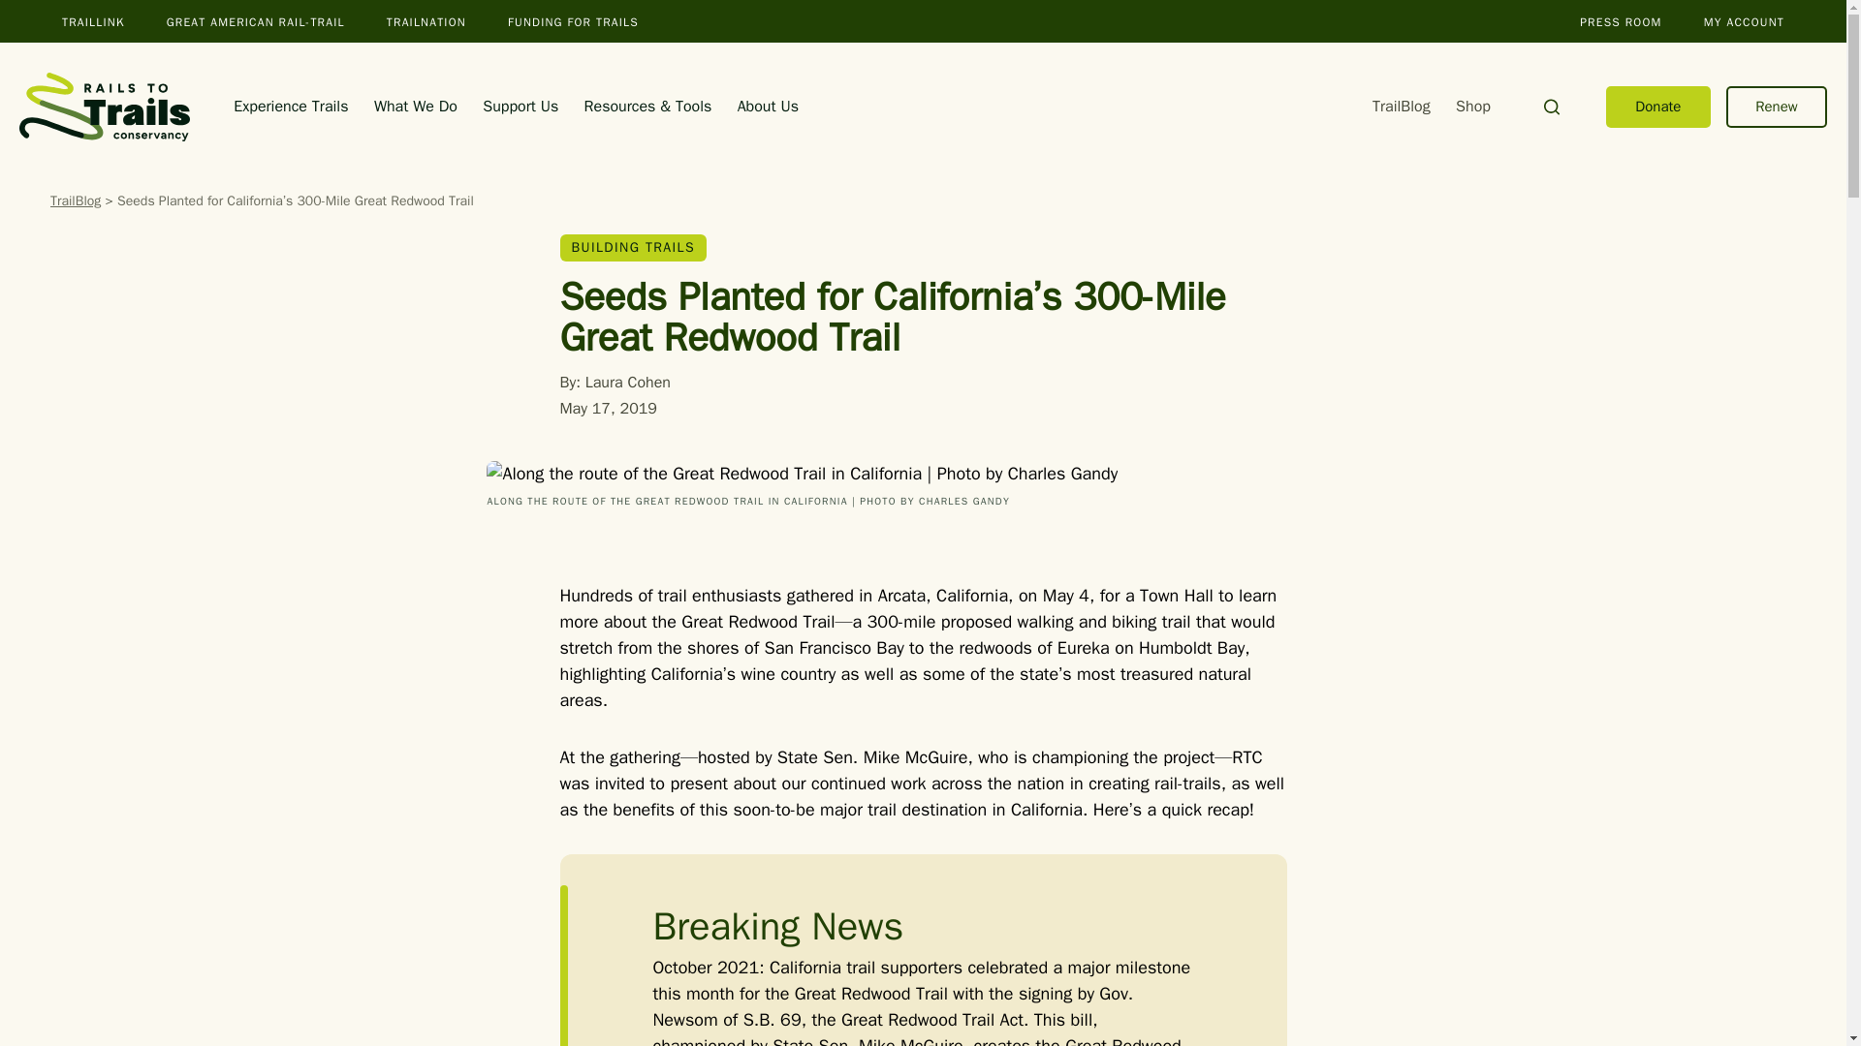 The image size is (1861, 1046). I want to click on Shop, so click(1472, 107).